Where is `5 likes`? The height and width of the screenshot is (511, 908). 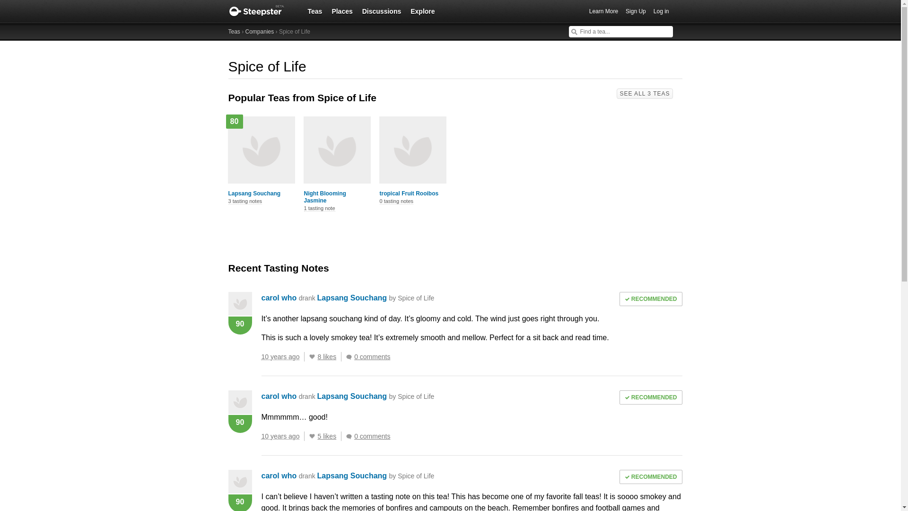
5 likes is located at coordinates (329, 436).